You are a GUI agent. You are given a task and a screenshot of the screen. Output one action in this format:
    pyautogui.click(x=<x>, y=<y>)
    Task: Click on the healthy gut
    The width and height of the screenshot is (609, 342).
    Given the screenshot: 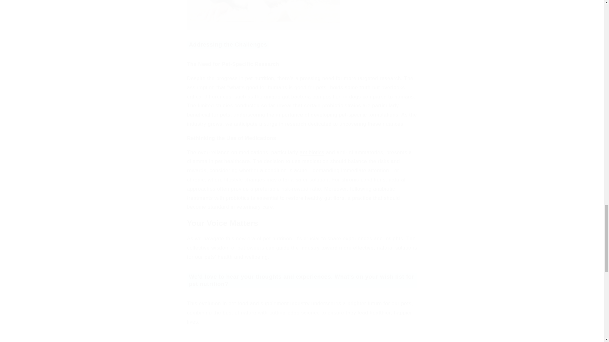 What is the action you would take?
    pyautogui.click(x=325, y=198)
    